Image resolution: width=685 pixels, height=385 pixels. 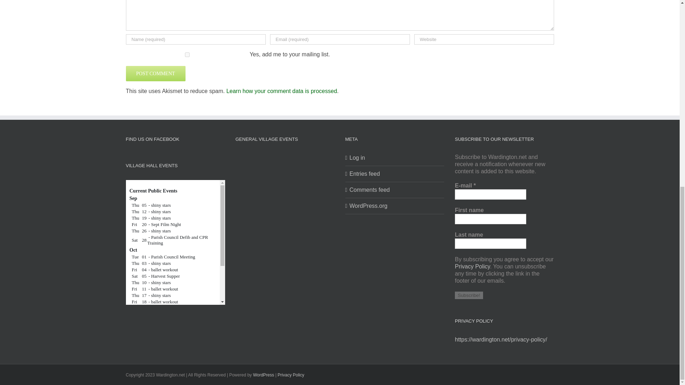 I want to click on First name, so click(x=490, y=219).